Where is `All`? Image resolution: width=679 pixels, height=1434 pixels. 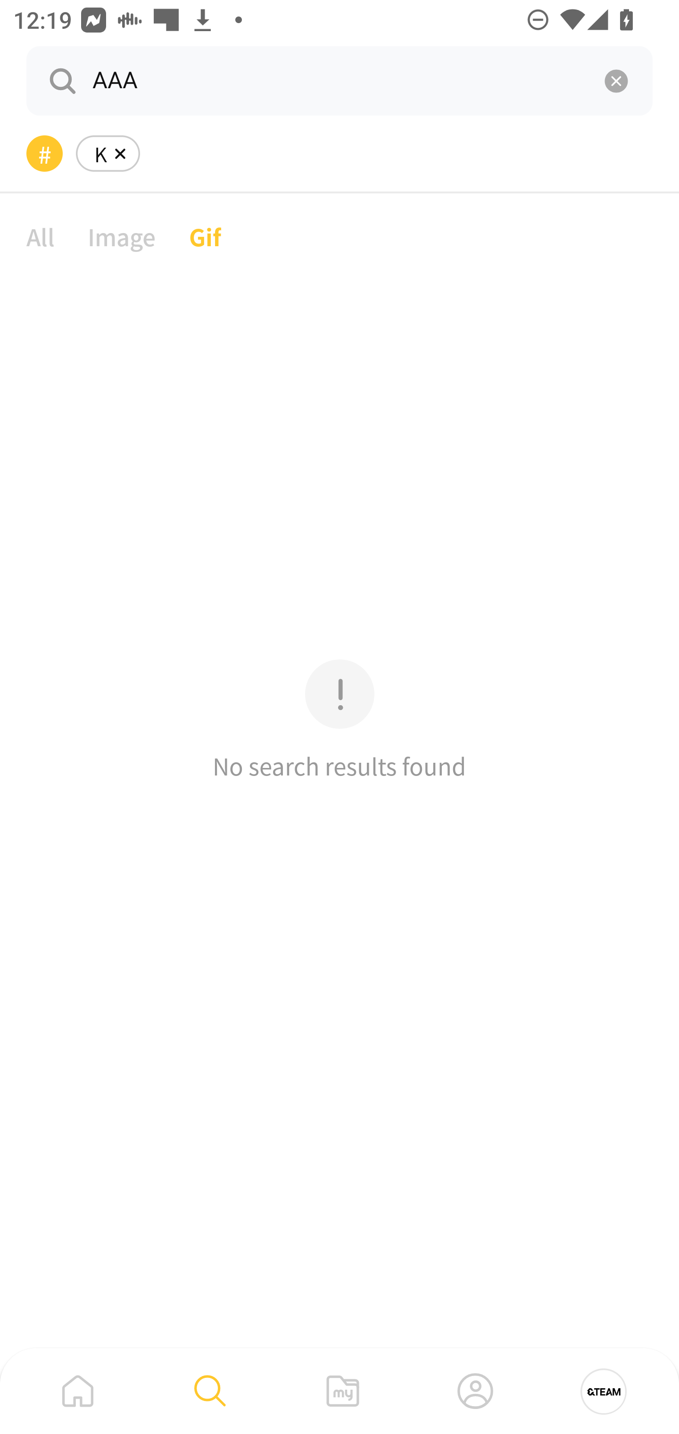
All is located at coordinates (41, 236).